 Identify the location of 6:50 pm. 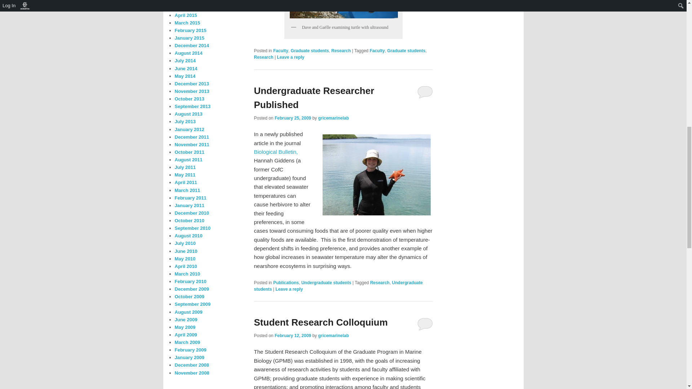
(293, 335).